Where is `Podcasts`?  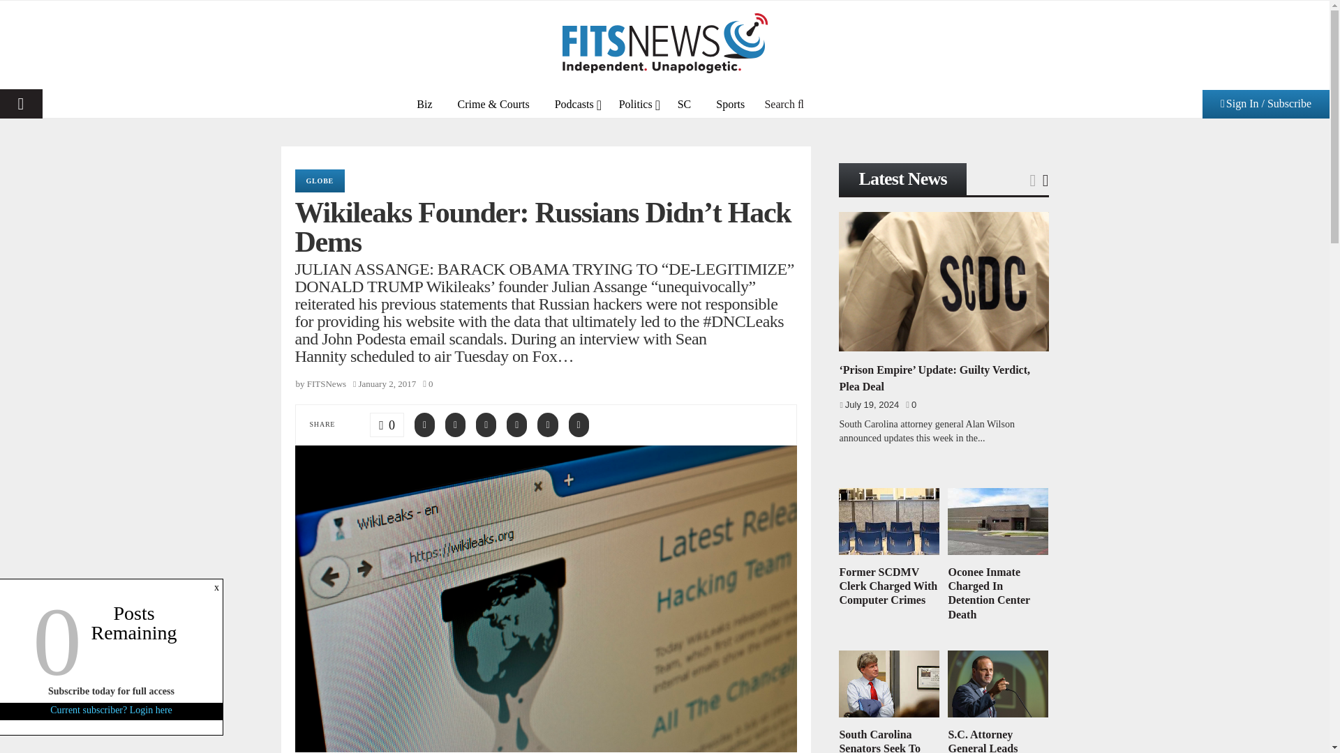
Podcasts is located at coordinates (574, 103).